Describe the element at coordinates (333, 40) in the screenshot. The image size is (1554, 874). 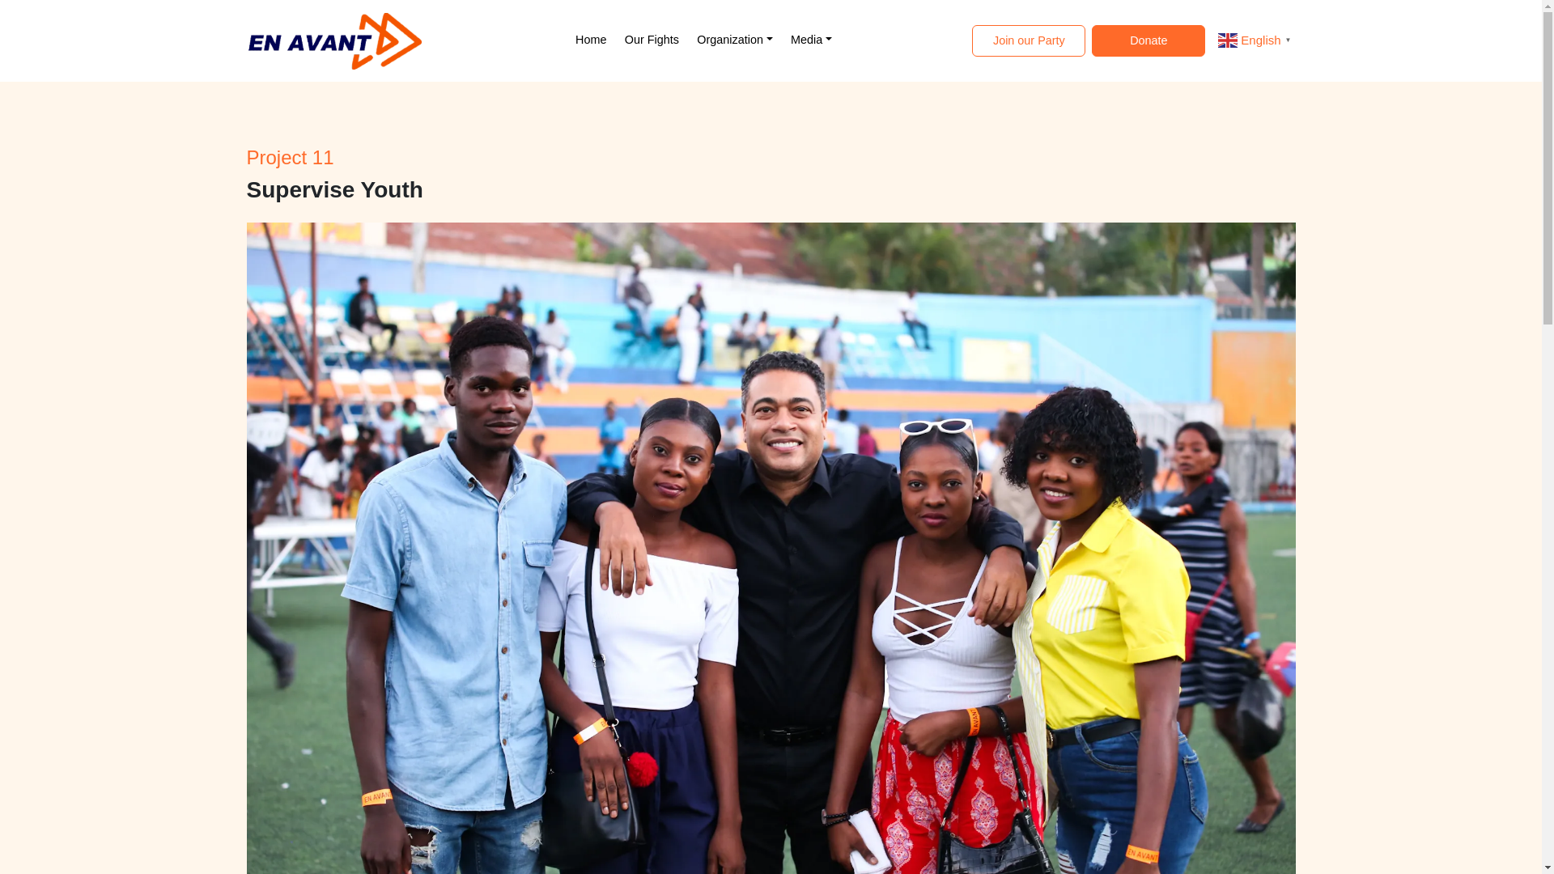
I see `EN AVANT` at that location.